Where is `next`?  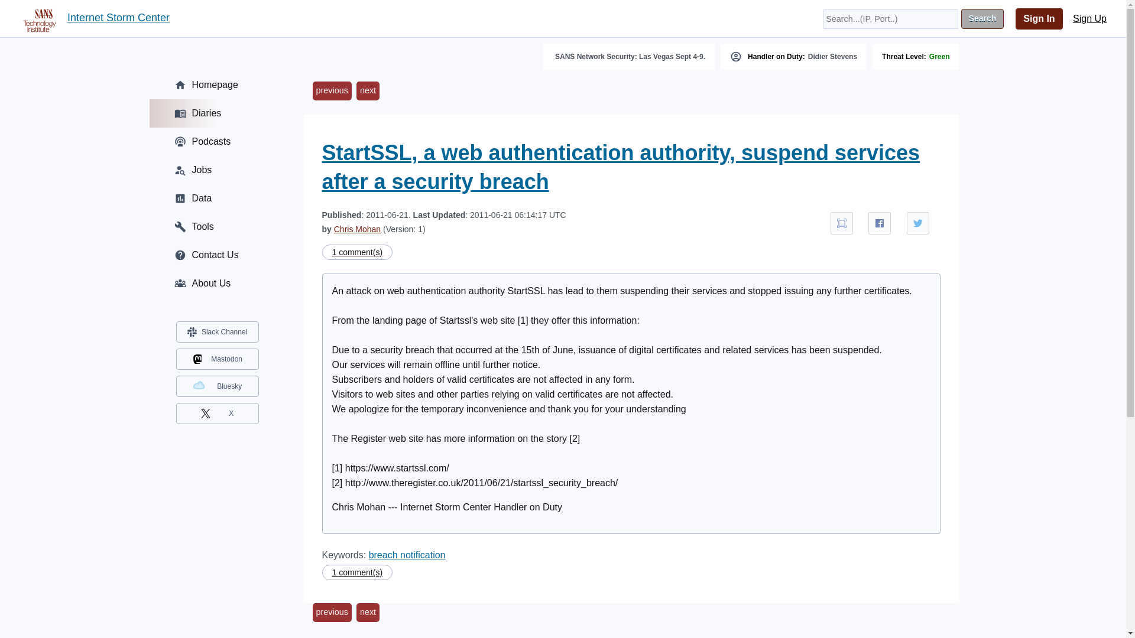
next is located at coordinates (368, 612).